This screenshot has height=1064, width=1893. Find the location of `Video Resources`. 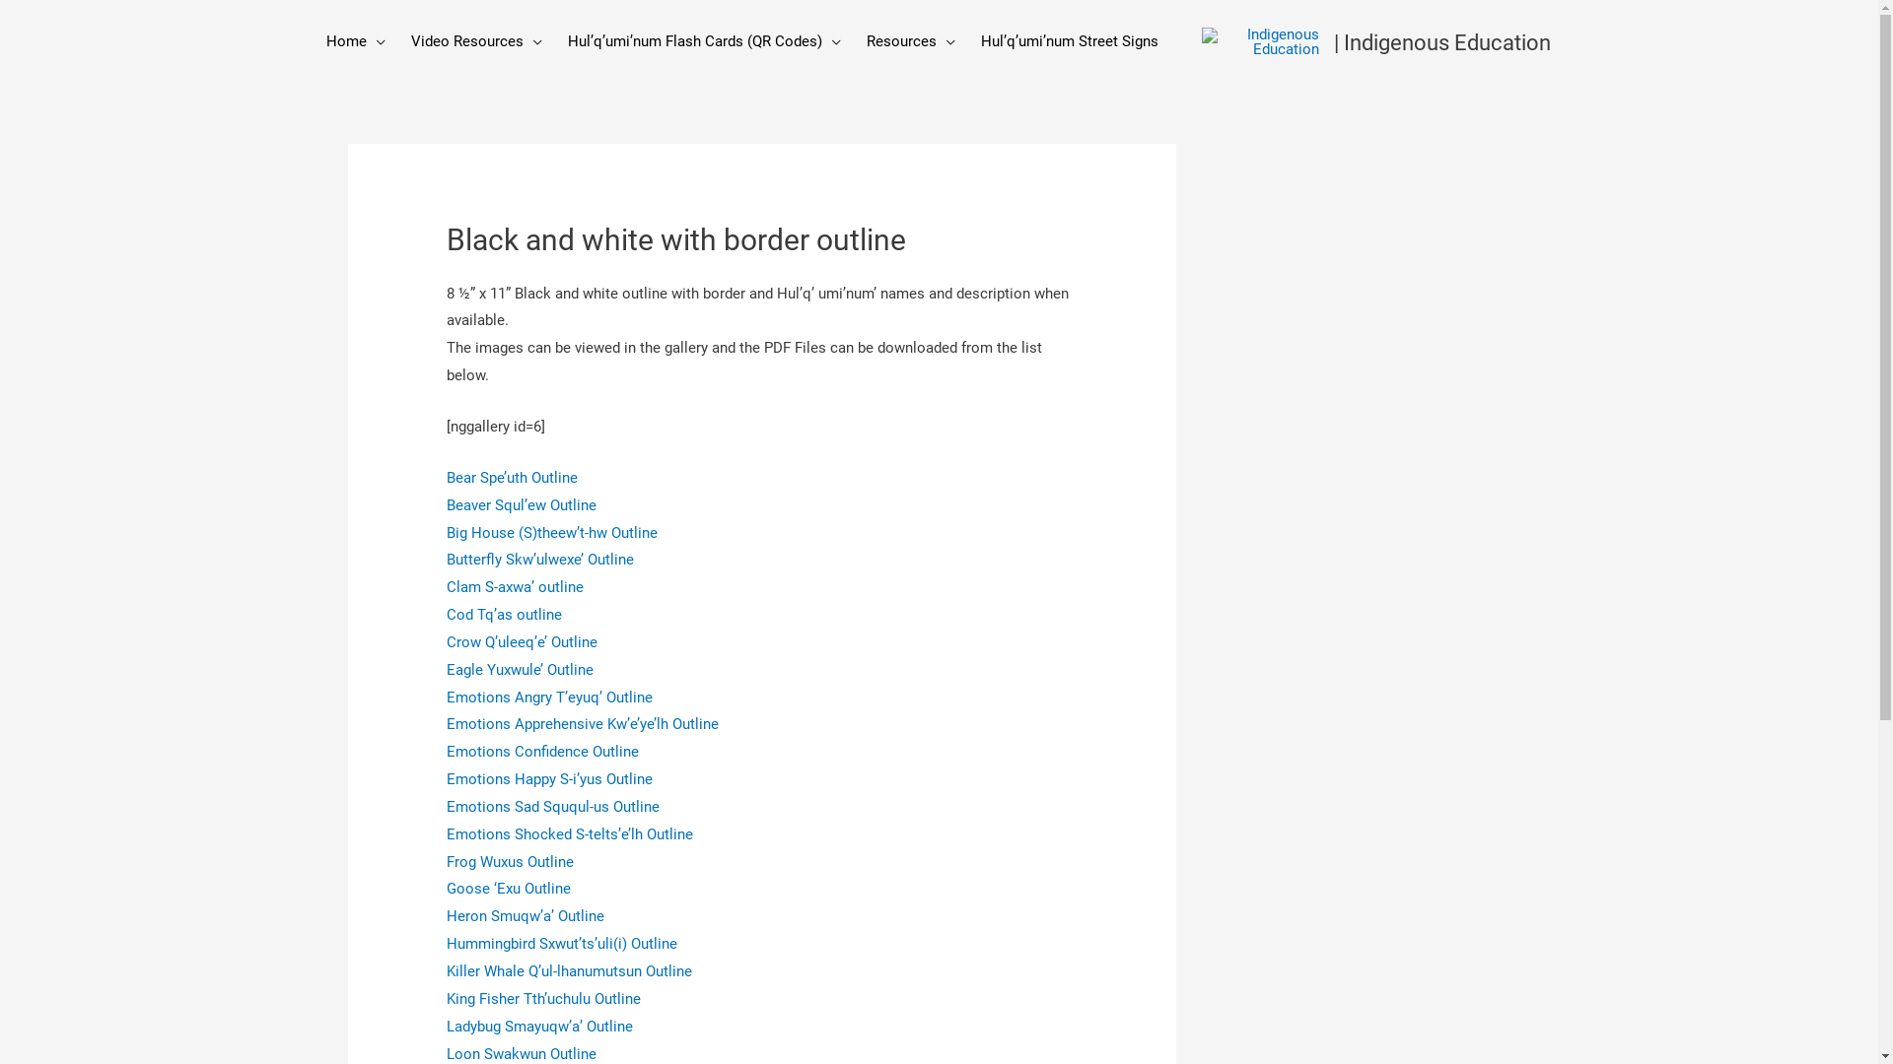

Video Resources is located at coordinates (477, 41).